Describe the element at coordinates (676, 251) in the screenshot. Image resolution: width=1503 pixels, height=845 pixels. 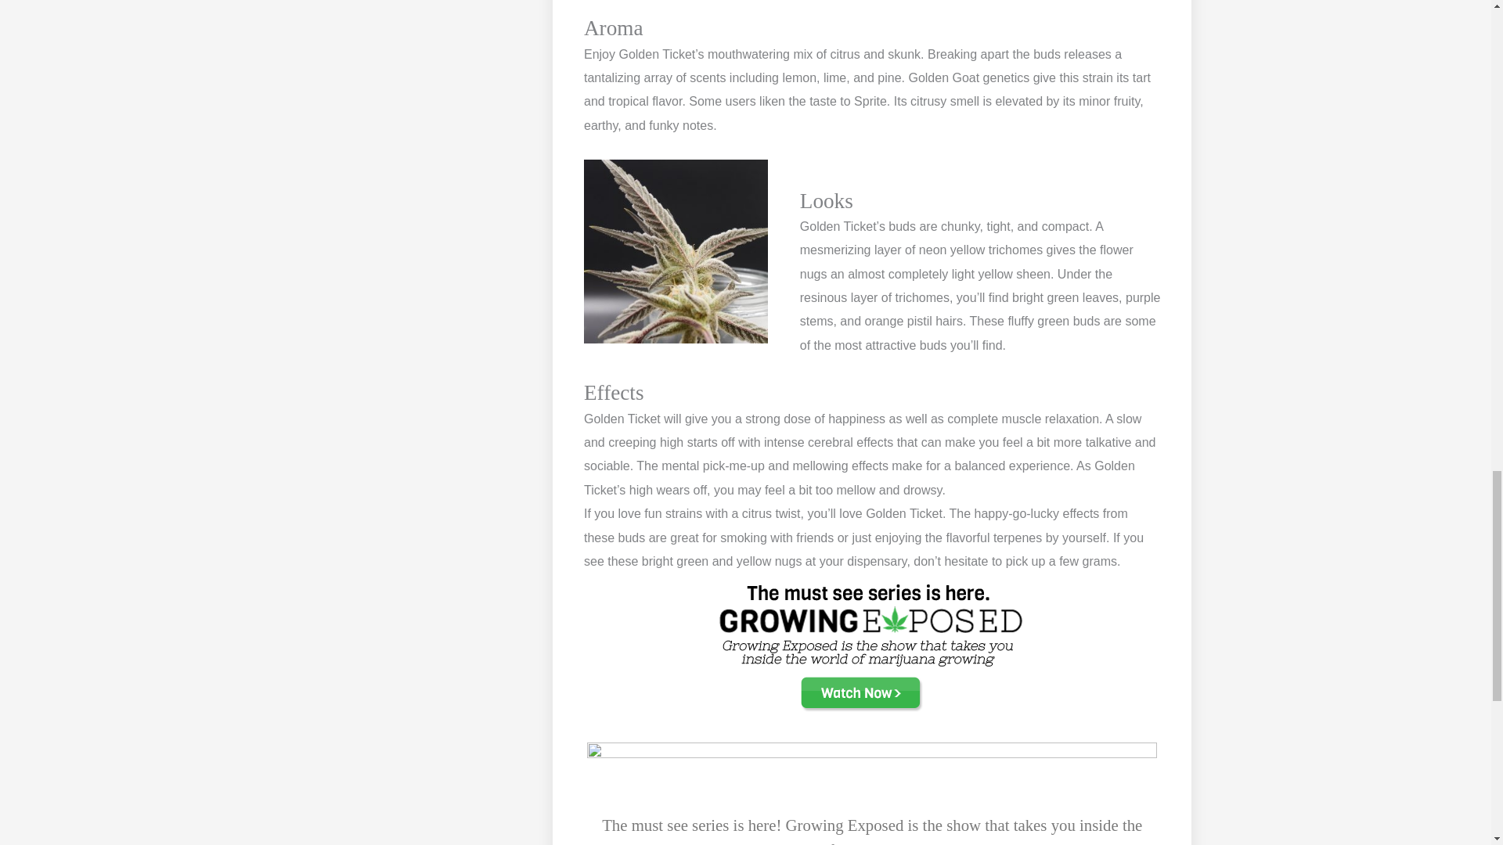
I see `Golden Ticket 2` at that location.